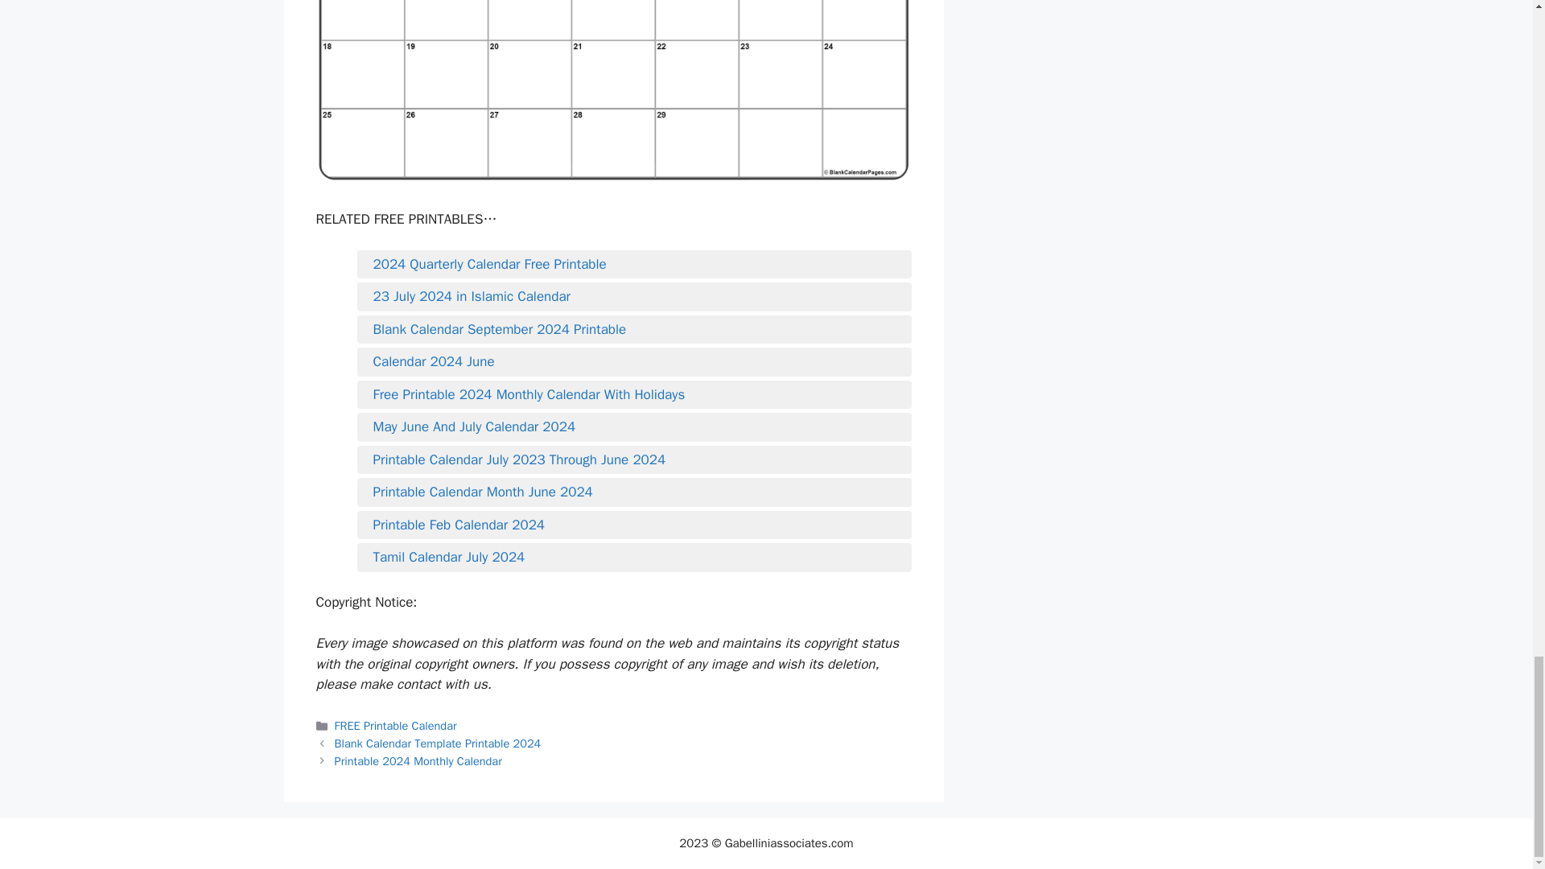 The image size is (1545, 869). I want to click on Printable Calendar Month June 2024, so click(634, 492).